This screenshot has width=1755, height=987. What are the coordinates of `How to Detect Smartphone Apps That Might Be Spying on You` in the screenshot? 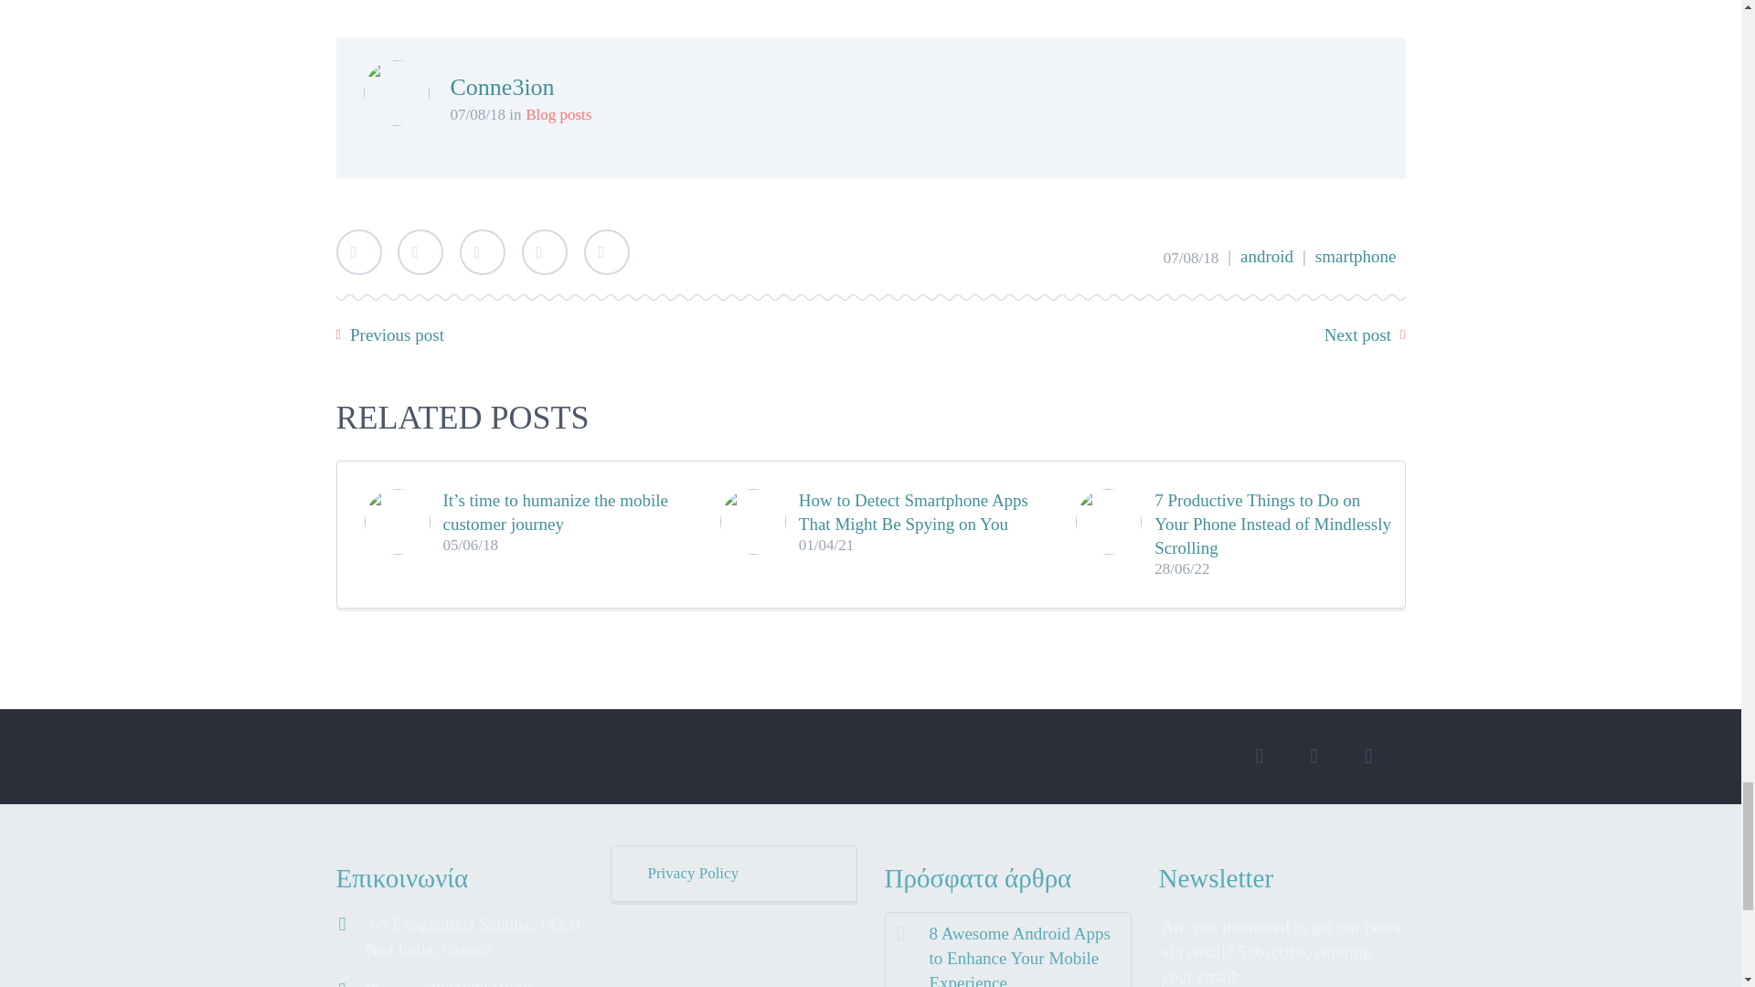 It's located at (923, 512).